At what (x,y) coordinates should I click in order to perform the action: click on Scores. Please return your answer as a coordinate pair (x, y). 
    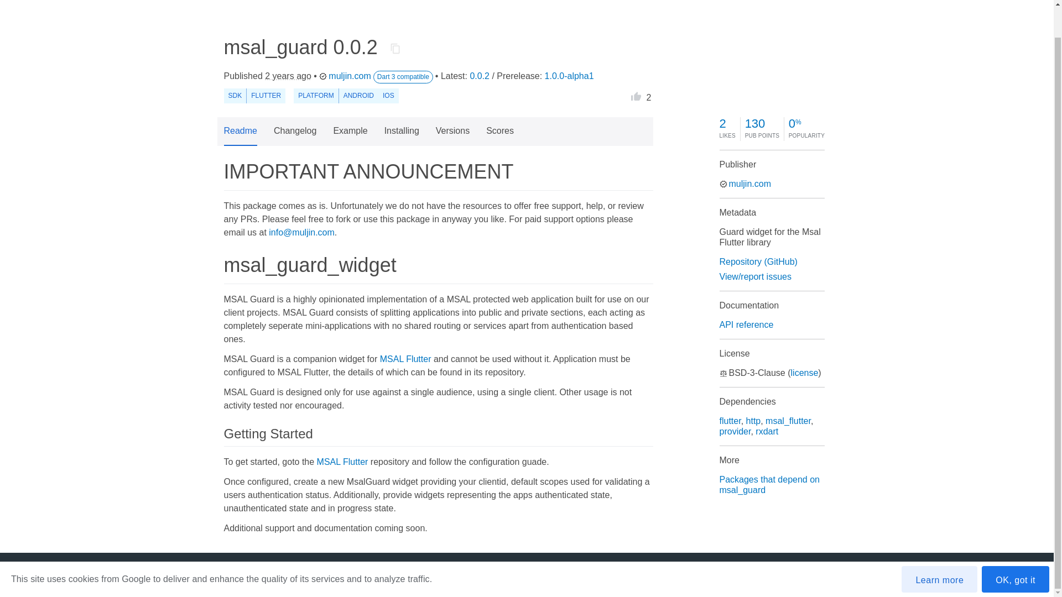
    Looking at the image, I should click on (500, 131).